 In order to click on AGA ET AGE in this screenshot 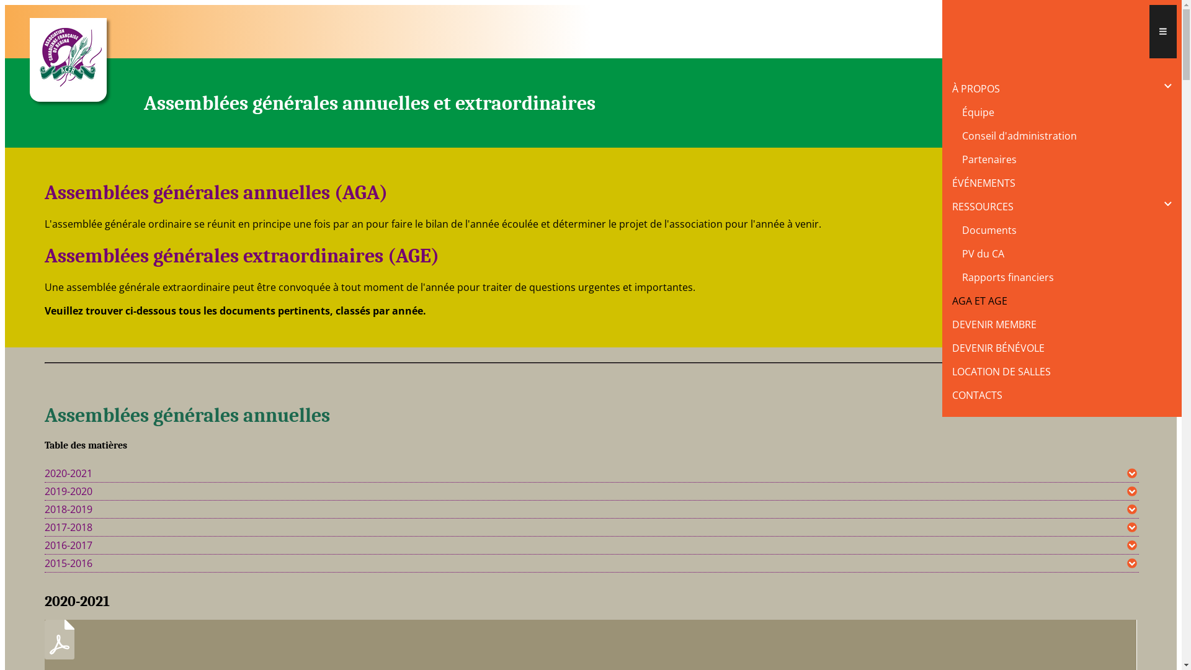, I will do `click(1062, 301)`.